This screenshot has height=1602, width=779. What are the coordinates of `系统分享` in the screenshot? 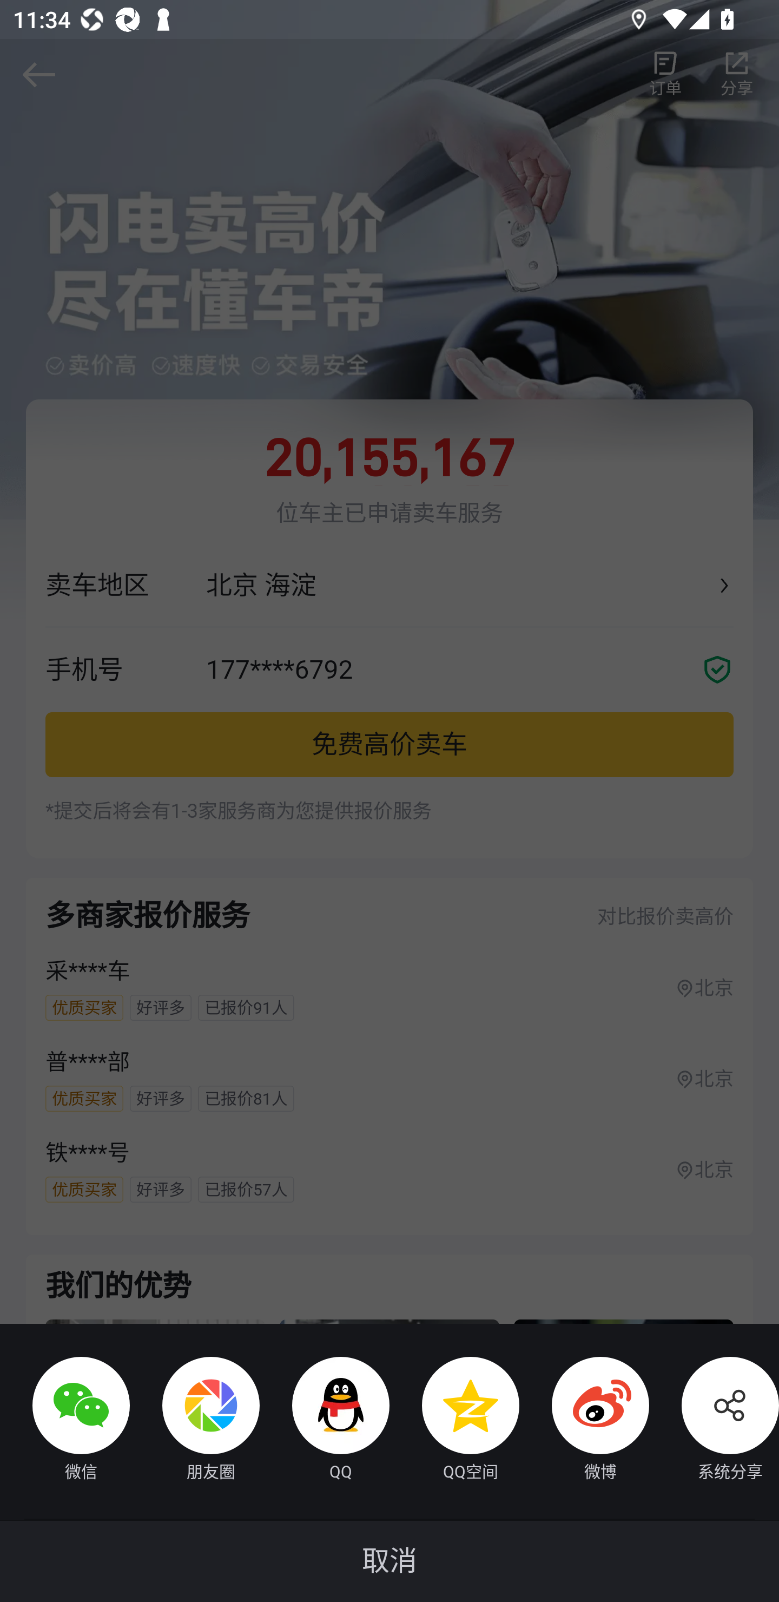 It's located at (714, 1421).